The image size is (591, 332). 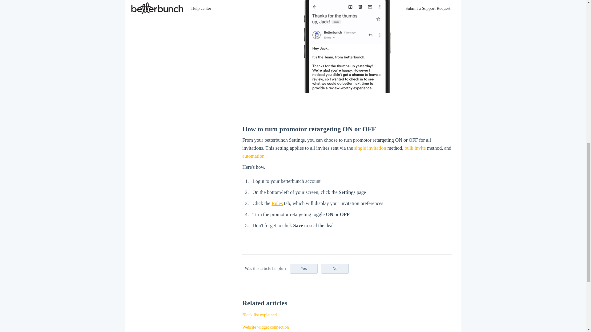 I want to click on automation, so click(x=253, y=156).